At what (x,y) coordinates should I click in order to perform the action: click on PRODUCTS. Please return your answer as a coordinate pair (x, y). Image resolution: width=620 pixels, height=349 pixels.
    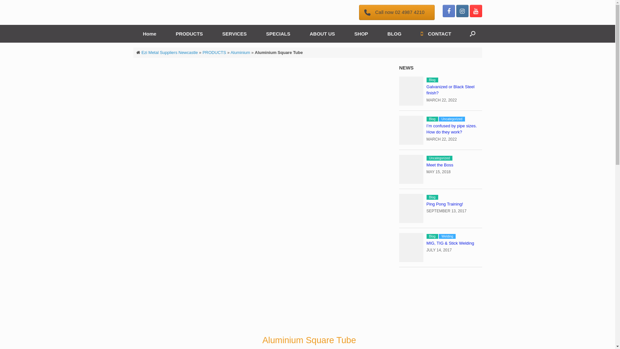
    Looking at the image, I should click on (214, 52).